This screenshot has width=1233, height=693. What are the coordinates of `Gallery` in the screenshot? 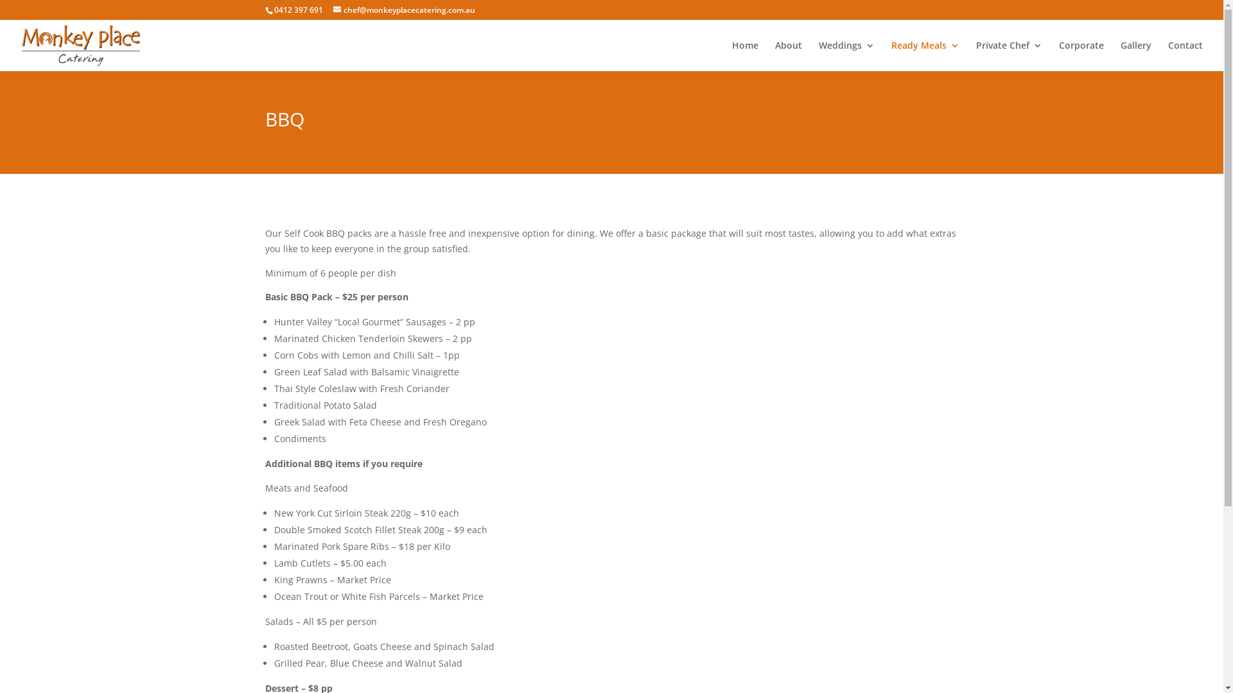 It's located at (1136, 56).